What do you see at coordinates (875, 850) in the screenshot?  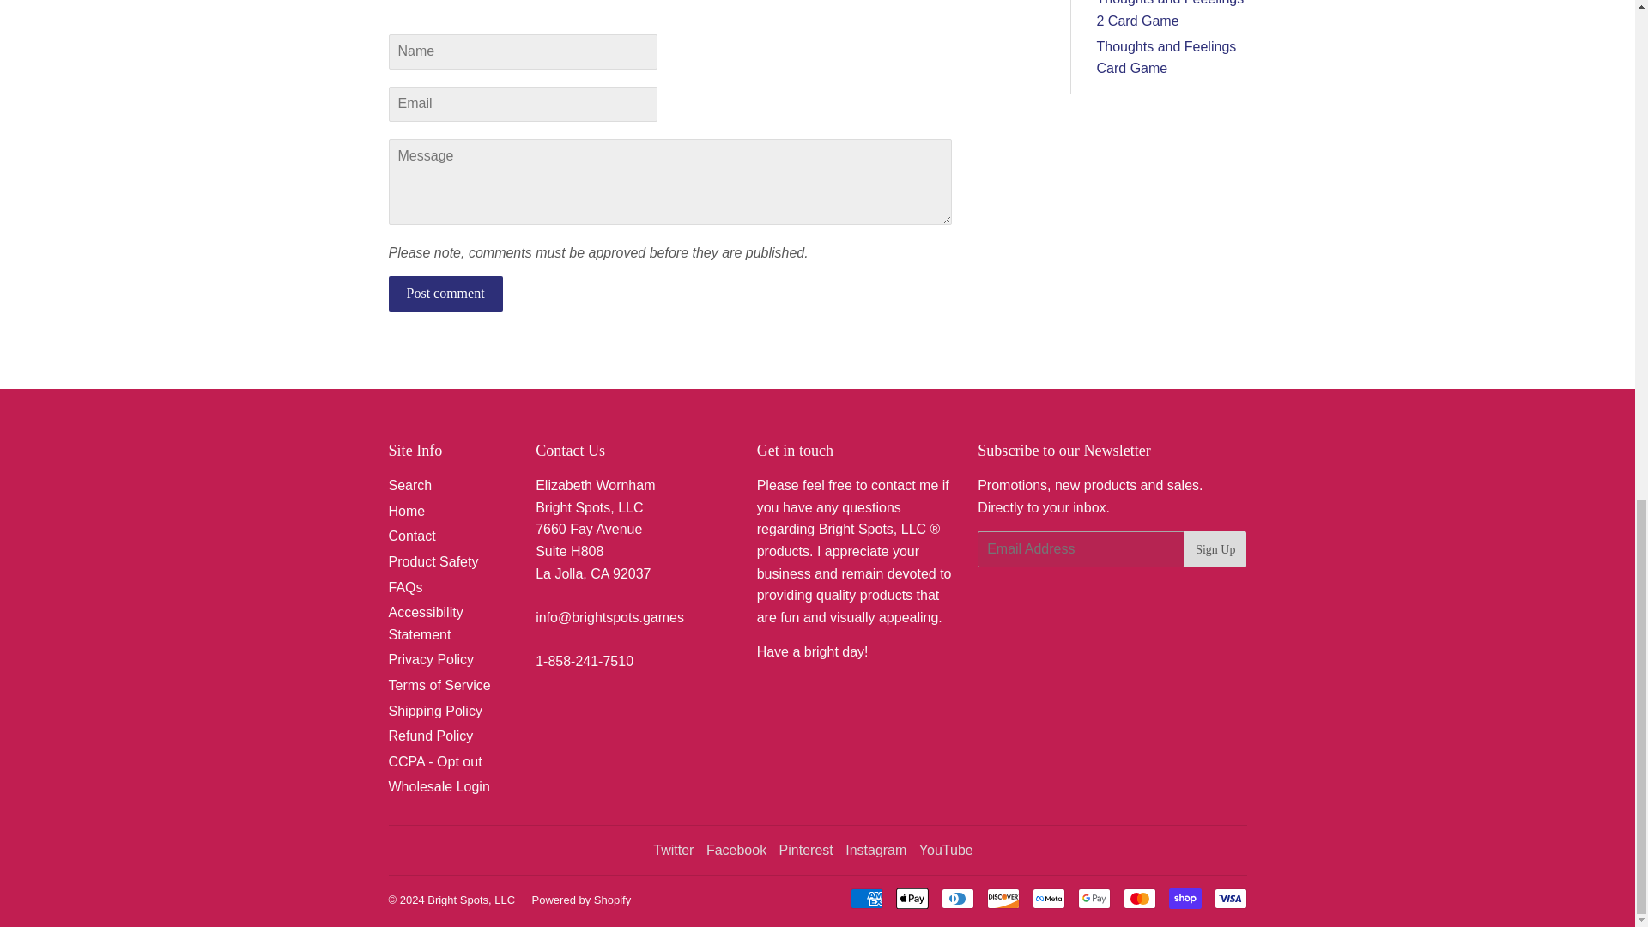 I see `Bright Spots, LLC on Instagram` at bounding box center [875, 850].